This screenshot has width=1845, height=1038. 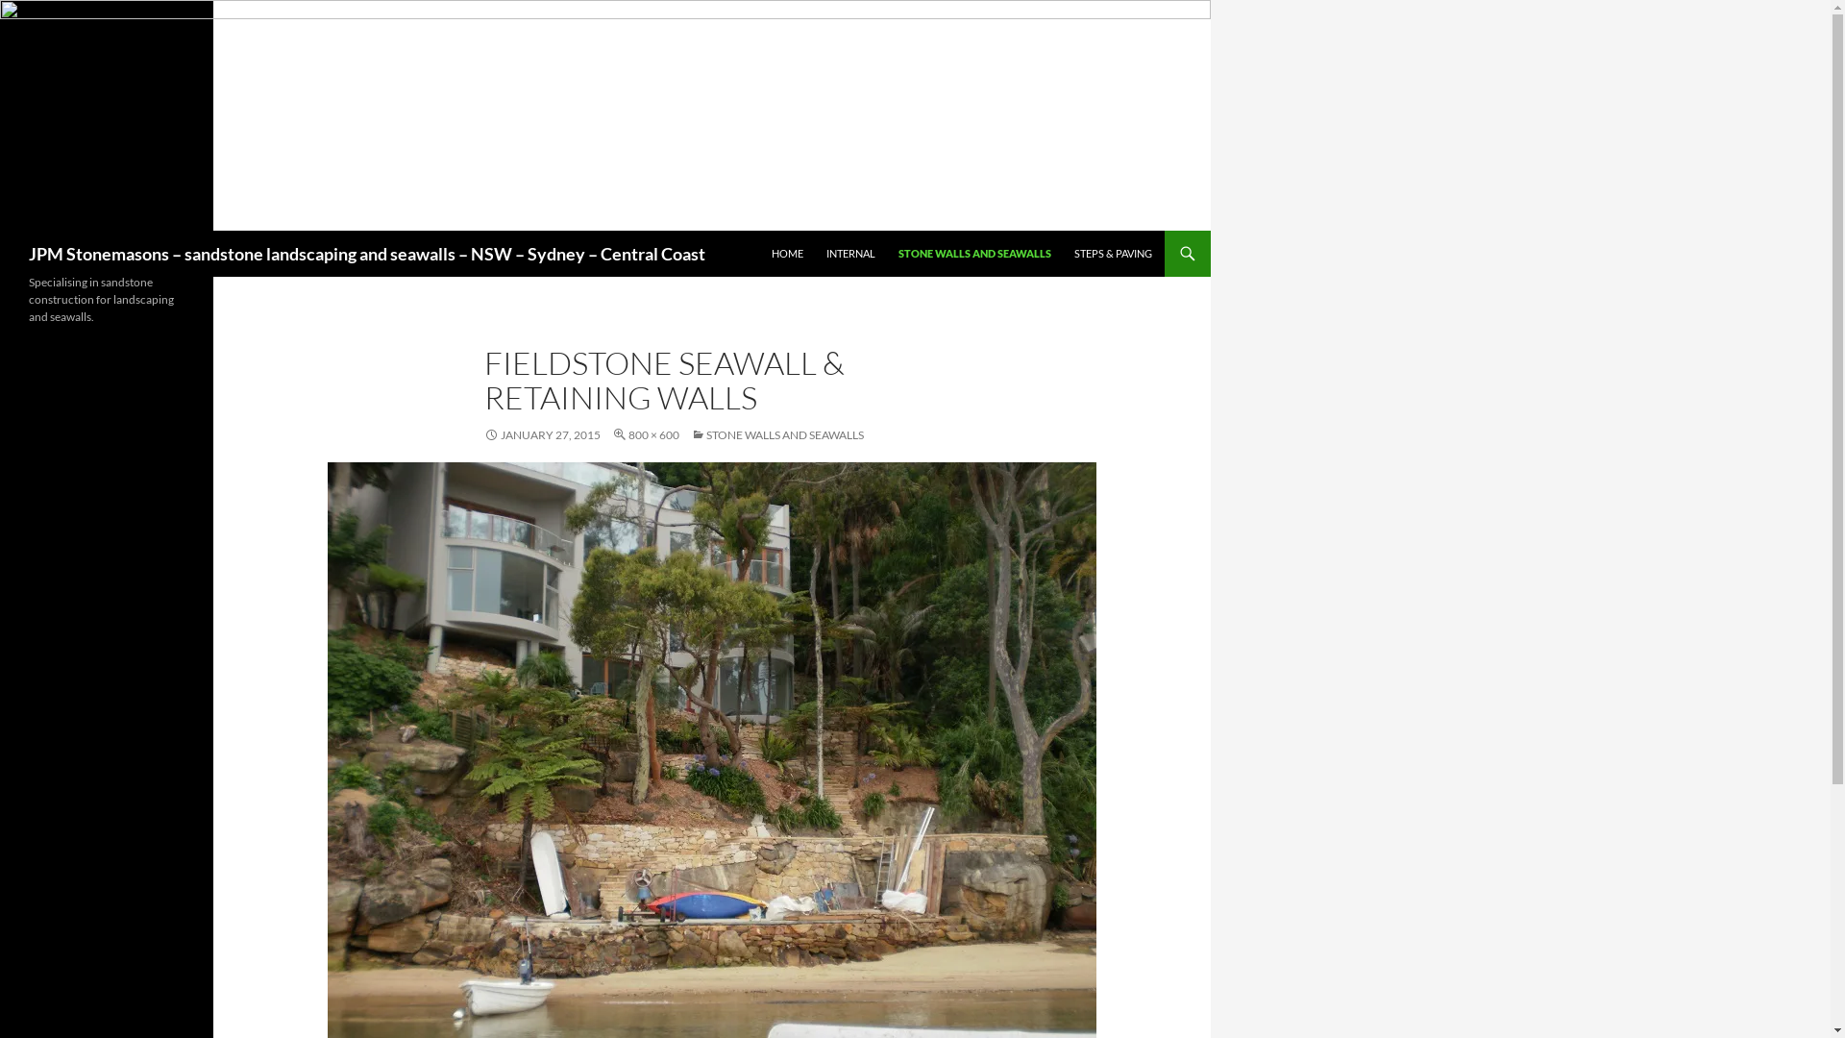 What do you see at coordinates (816, 238) in the screenshot?
I see `SKIP TO CONTENT` at bounding box center [816, 238].